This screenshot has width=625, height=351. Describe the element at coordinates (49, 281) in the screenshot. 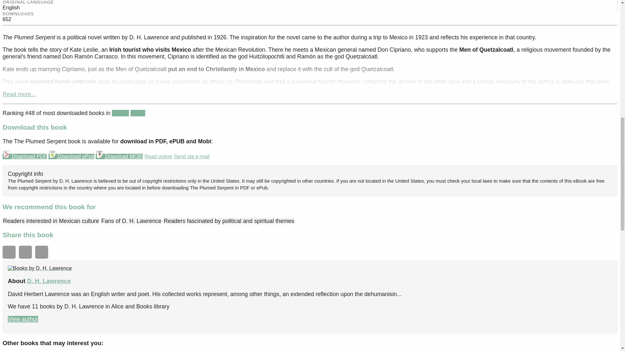

I see `D. H. Lawrence` at that location.